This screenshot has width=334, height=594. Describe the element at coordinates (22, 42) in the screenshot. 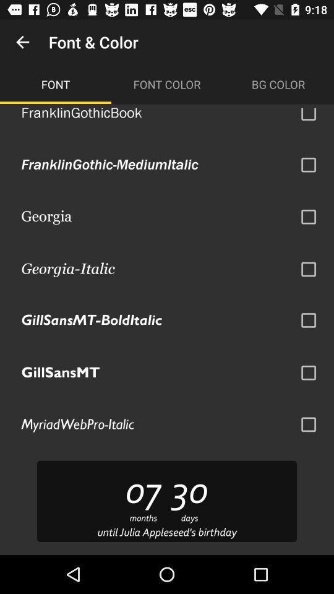

I see `open the app next to the font & color icon` at that location.